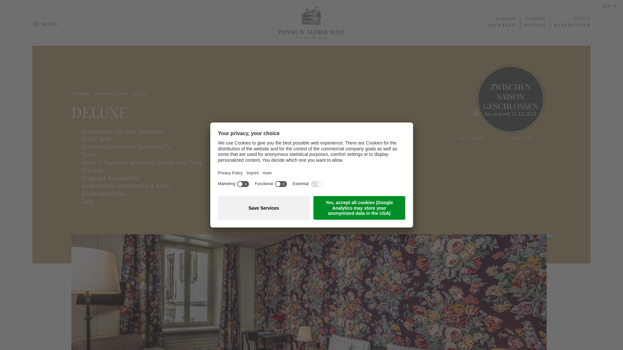  What do you see at coordinates (572, 22) in the screenshot?
I see `TISCH
RESERVIEREN` at bounding box center [572, 22].